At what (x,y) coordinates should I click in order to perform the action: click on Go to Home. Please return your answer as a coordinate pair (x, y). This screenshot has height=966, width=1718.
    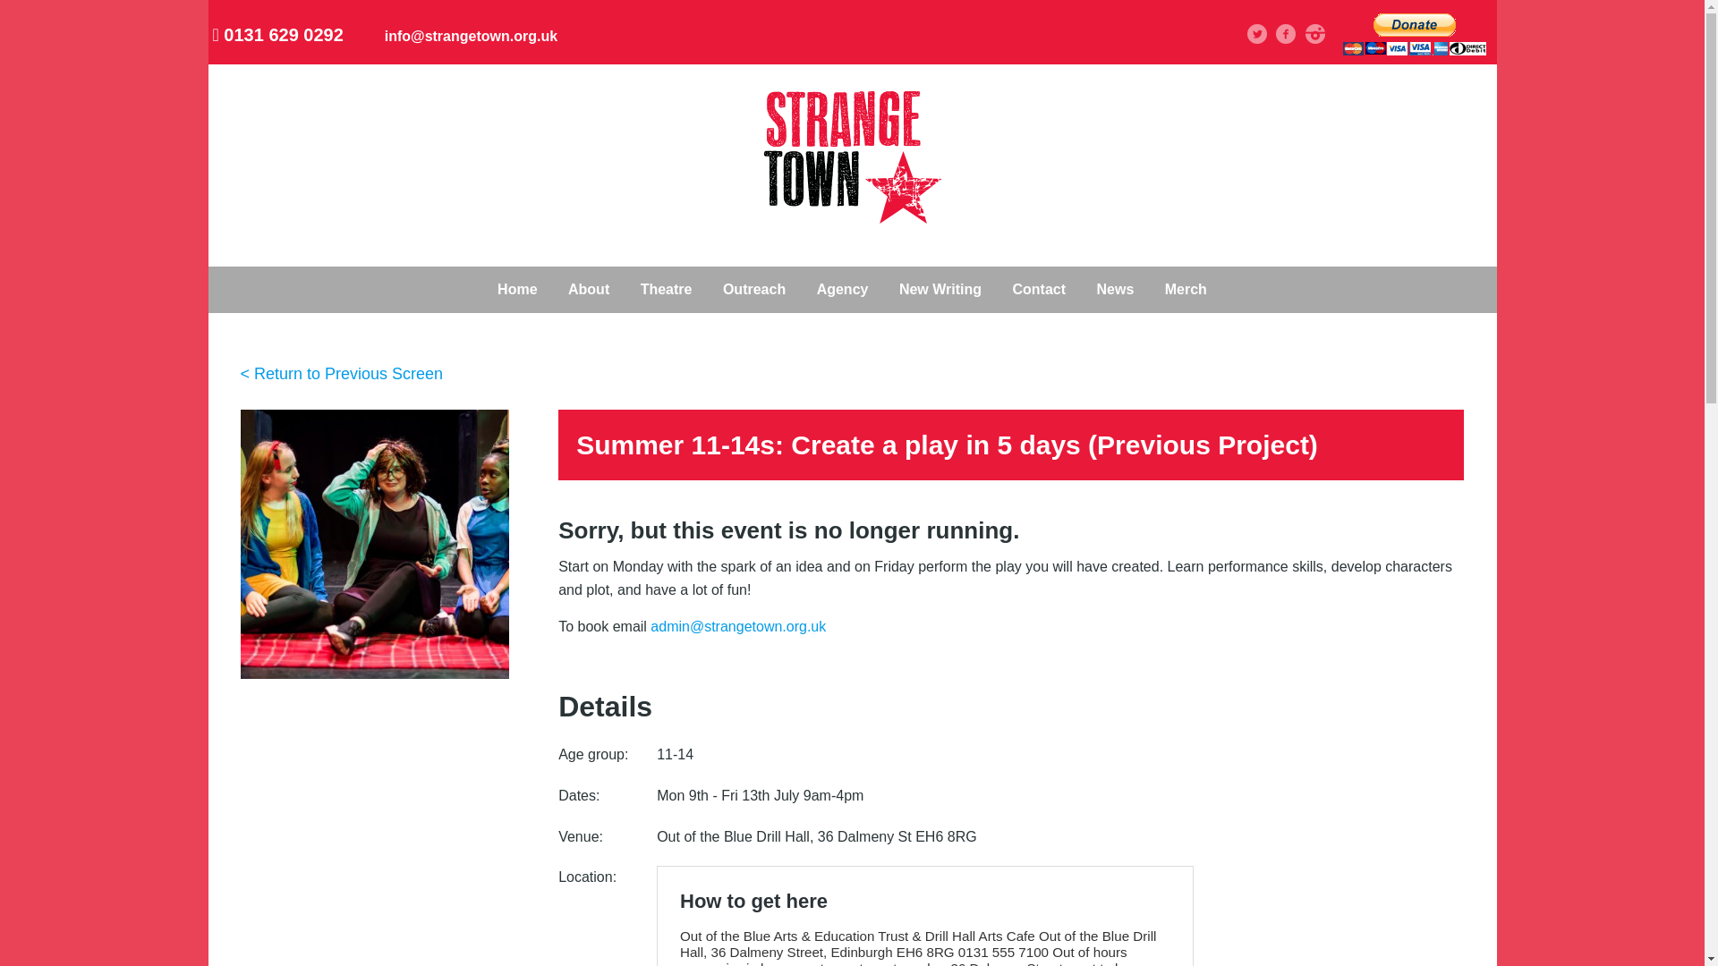
    Looking at the image, I should click on (852, 218).